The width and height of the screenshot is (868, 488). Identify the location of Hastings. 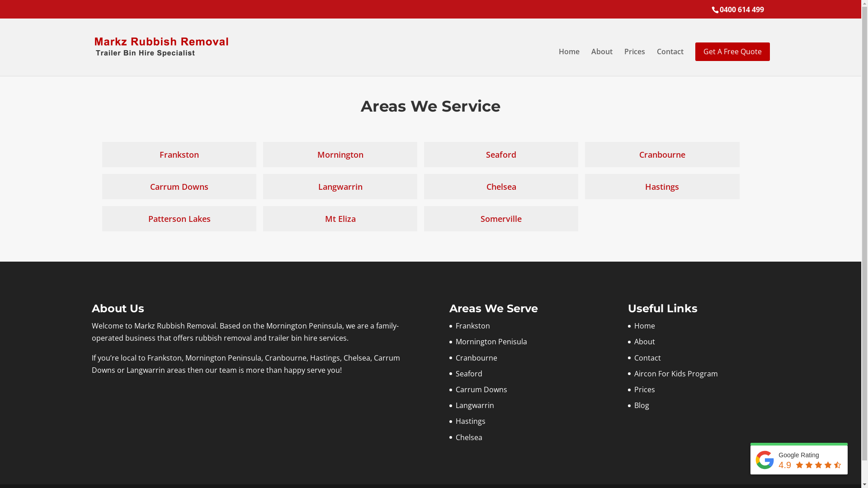
(471, 421).